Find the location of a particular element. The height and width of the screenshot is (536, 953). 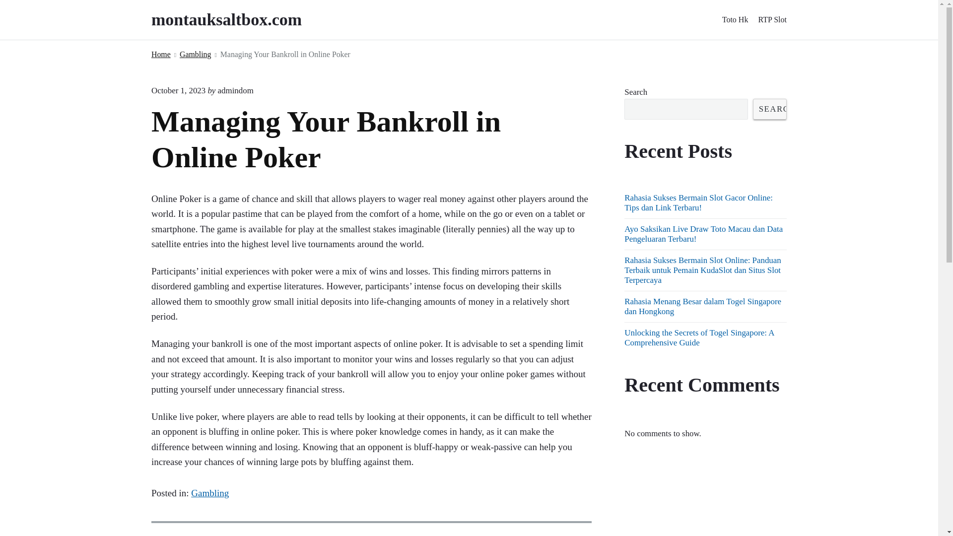

Rahasia Menang Besar dalam Togel Singapore dan Hongkong is located at coordinates (703, 307).